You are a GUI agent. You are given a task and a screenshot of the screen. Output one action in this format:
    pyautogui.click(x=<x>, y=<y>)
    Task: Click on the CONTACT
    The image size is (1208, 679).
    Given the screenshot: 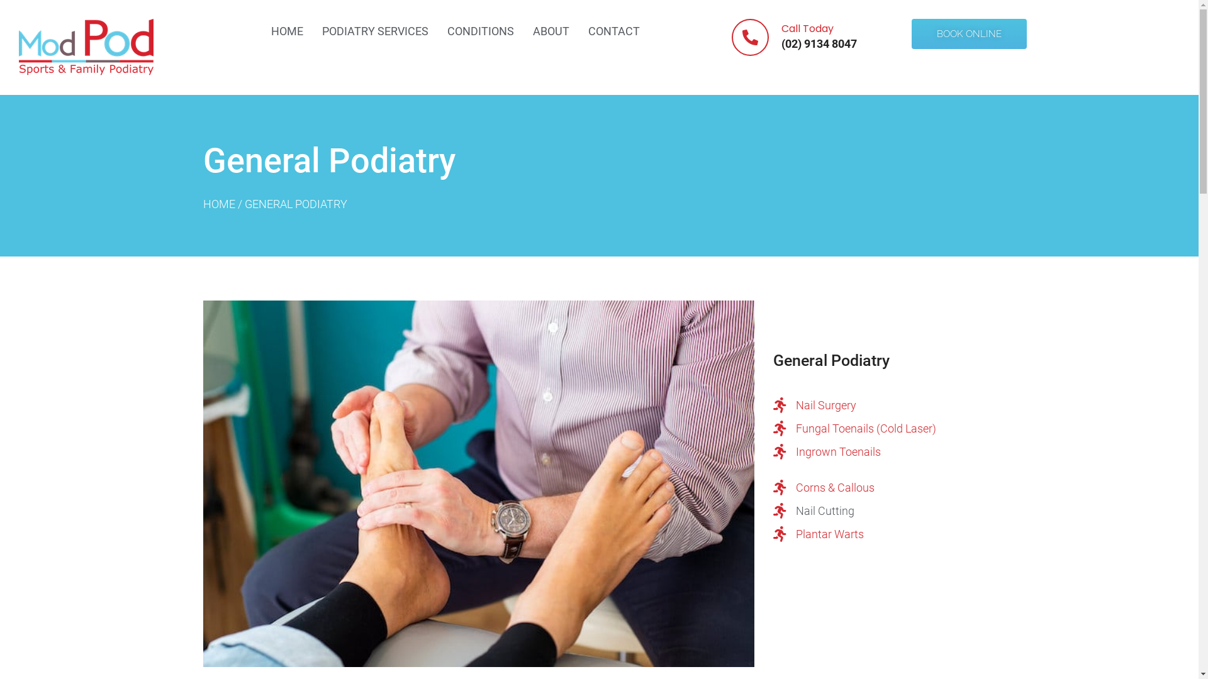 What is the action you would take?
    pyautogui.click(x=614, y=31)
    